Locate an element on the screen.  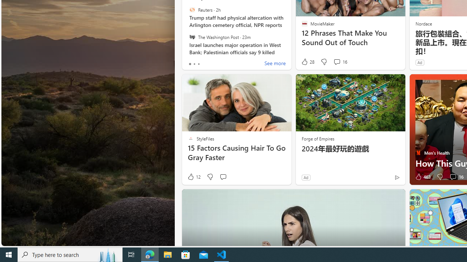
Start the conversation is located at coordinates (223, 177).